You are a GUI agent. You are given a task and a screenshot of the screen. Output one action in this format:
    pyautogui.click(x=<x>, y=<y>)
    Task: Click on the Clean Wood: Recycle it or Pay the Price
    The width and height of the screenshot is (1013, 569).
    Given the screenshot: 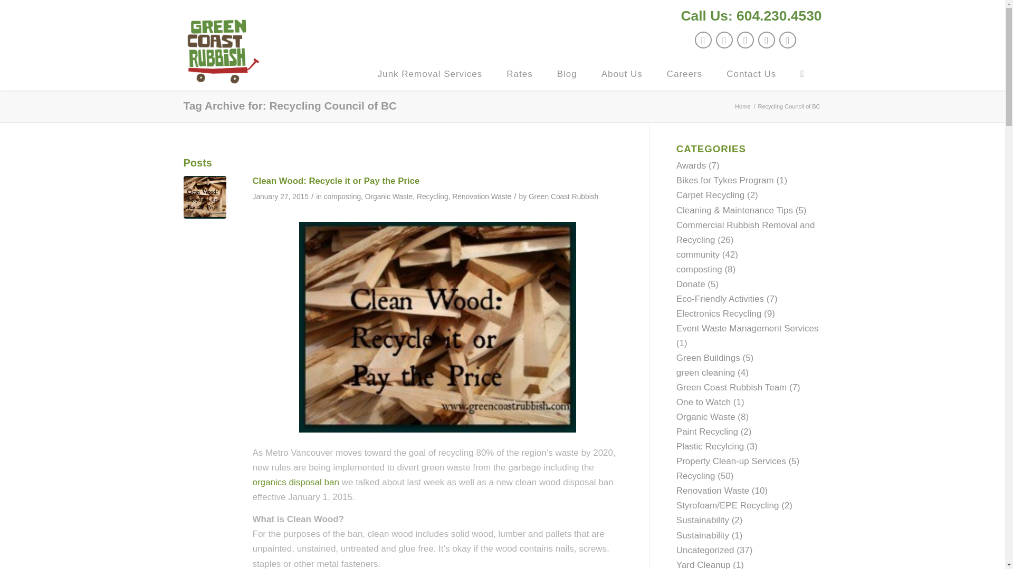 What is the action you would take?
    pyautogui.click(x=336, y=181)
    